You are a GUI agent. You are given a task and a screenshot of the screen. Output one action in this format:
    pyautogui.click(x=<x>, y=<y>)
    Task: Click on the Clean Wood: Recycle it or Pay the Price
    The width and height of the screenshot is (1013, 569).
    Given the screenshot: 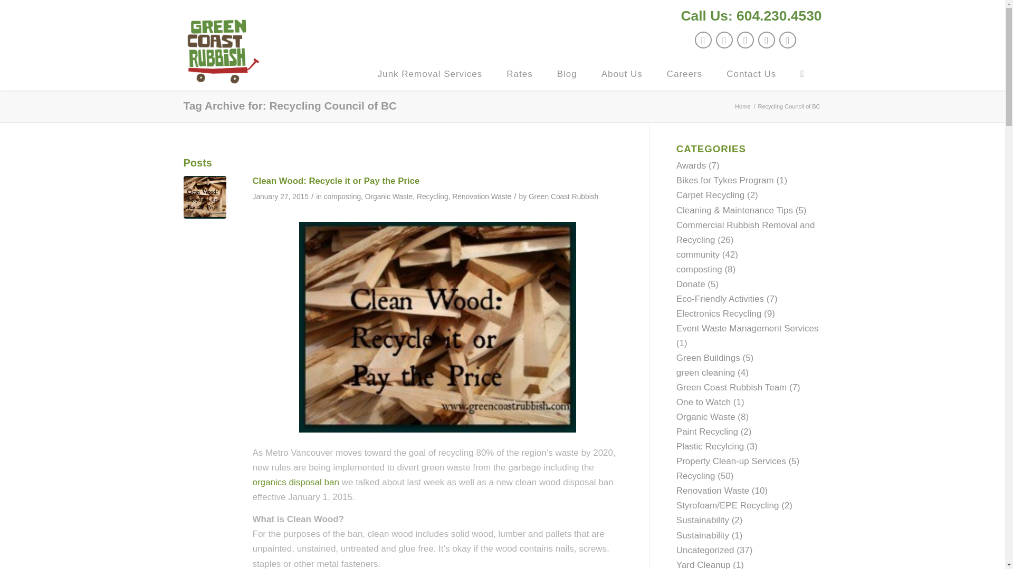 What is the action you would take?
    pyautogui.click(x=336, y=181)
    